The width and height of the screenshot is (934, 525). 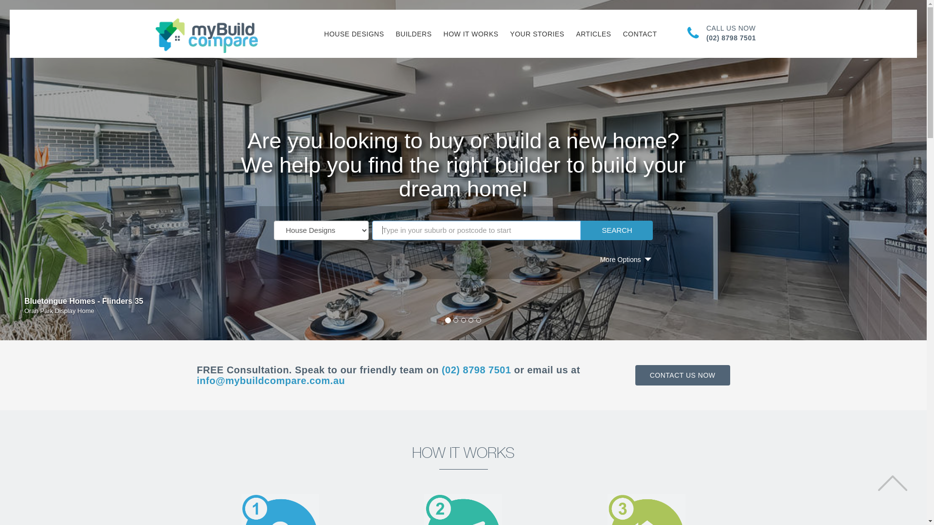 I want to click on CONTACT US NOW, so click(x=683, y=375).